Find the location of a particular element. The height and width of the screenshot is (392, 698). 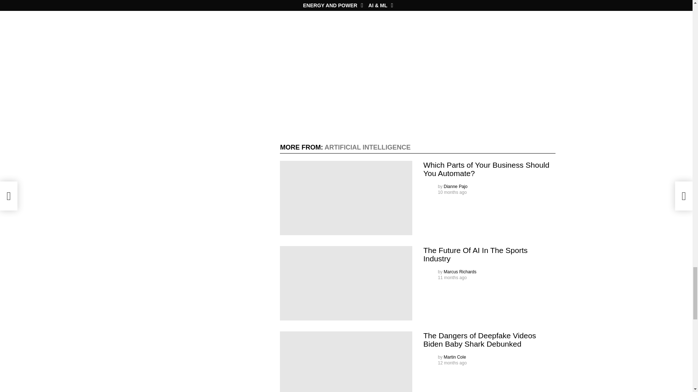

October 17, 2023, 4:01 pm is located at coordinates (452, 192).